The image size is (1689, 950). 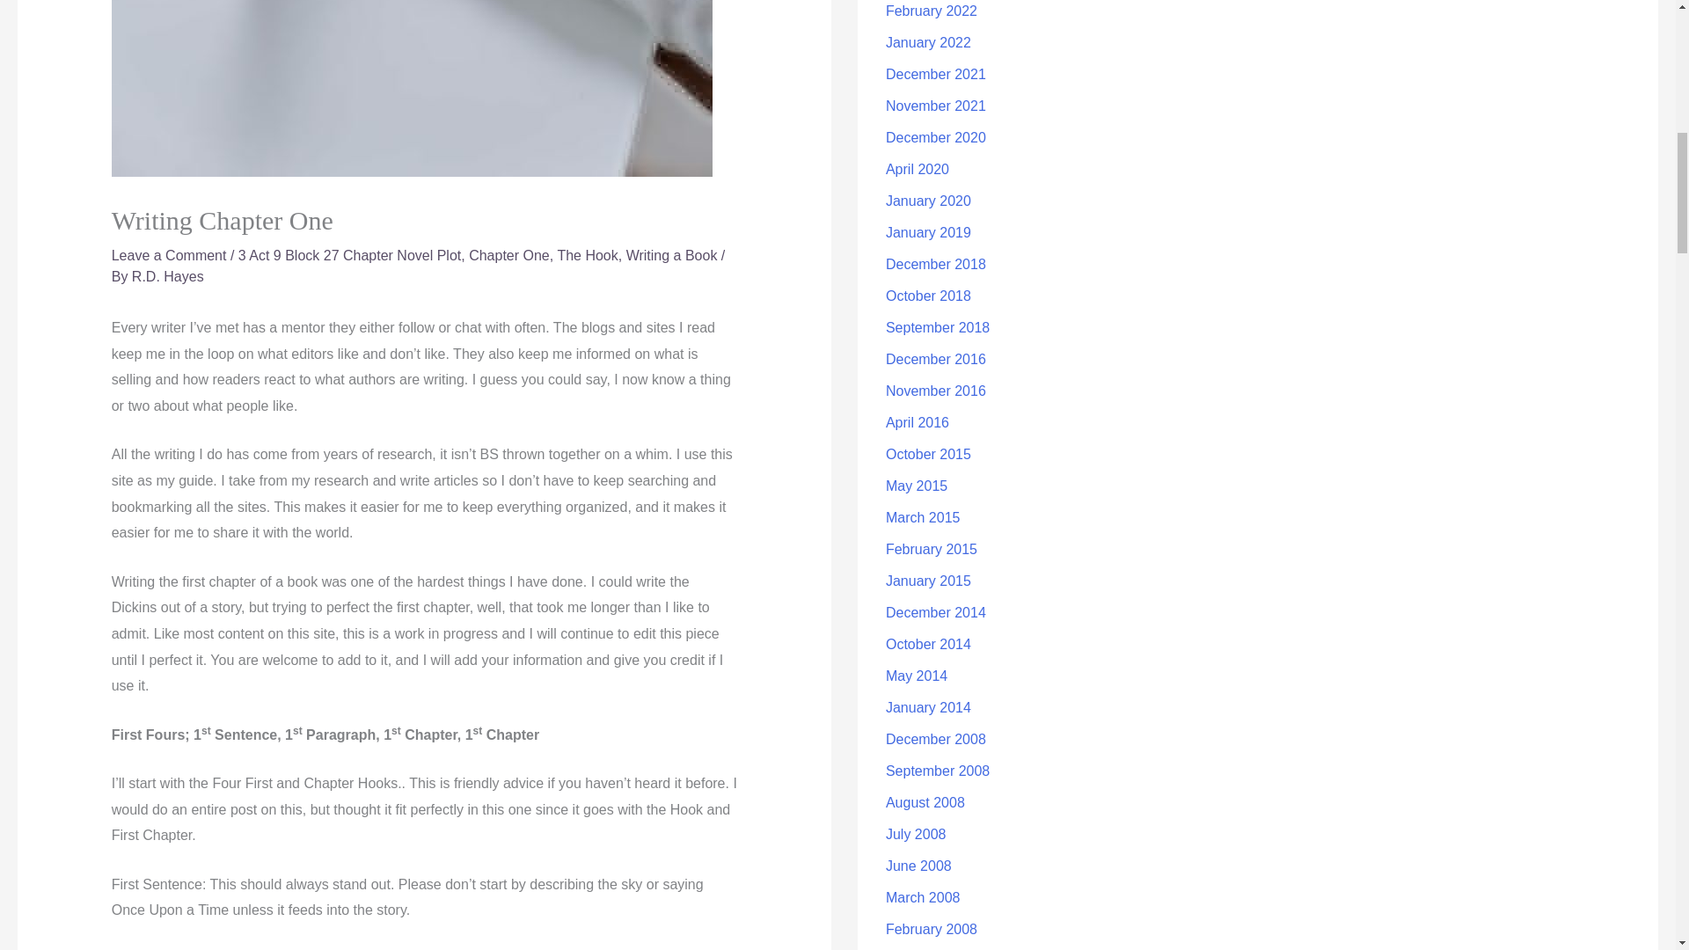 What do you see at coordinates (167, 276) in the screenshot?
I see `R.D. Hayes` at bounding box center [167, 276].